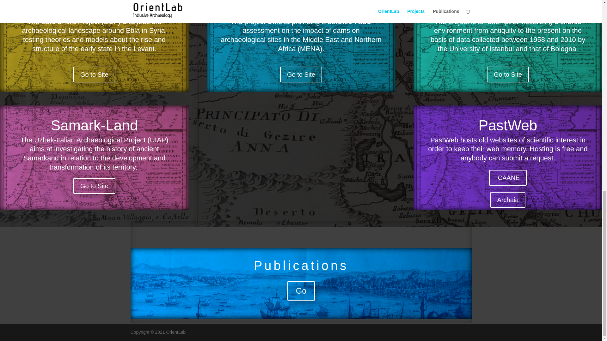 This screenshot has width=607, height=341. Describe the element at coordinates (301, 291) in the screenshot. I see `Go` at that location.